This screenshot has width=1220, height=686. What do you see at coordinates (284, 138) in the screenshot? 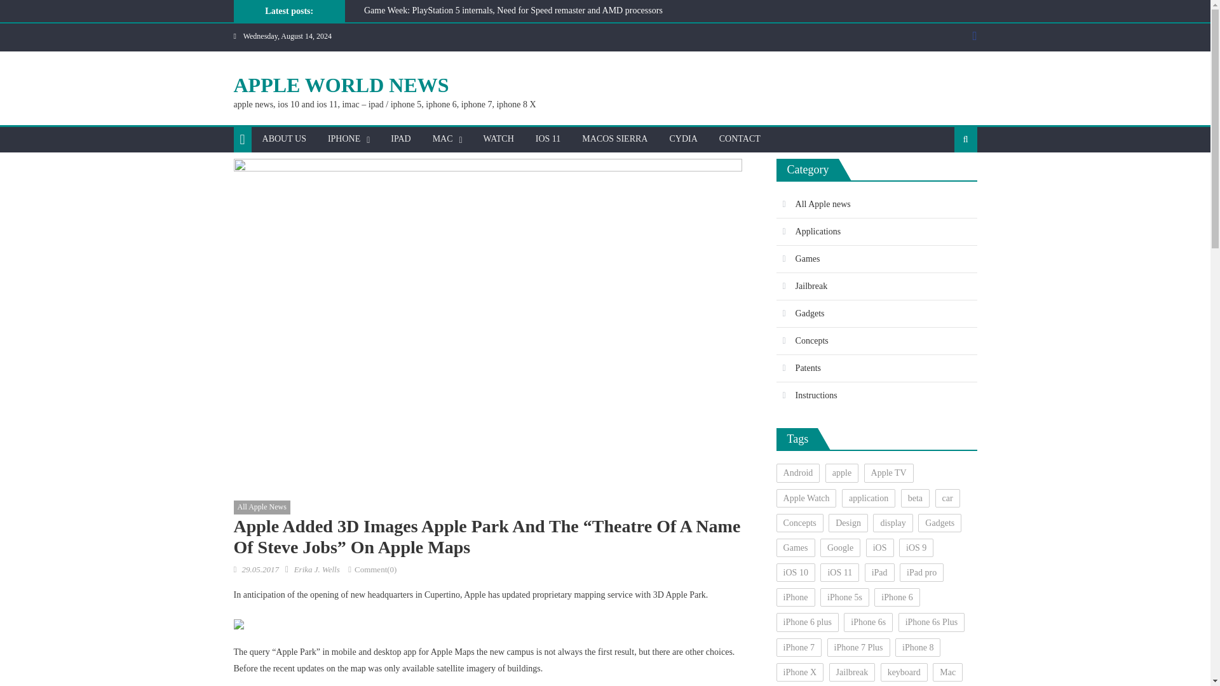
I see `ABOUT US` at bounding box center [284, 138].